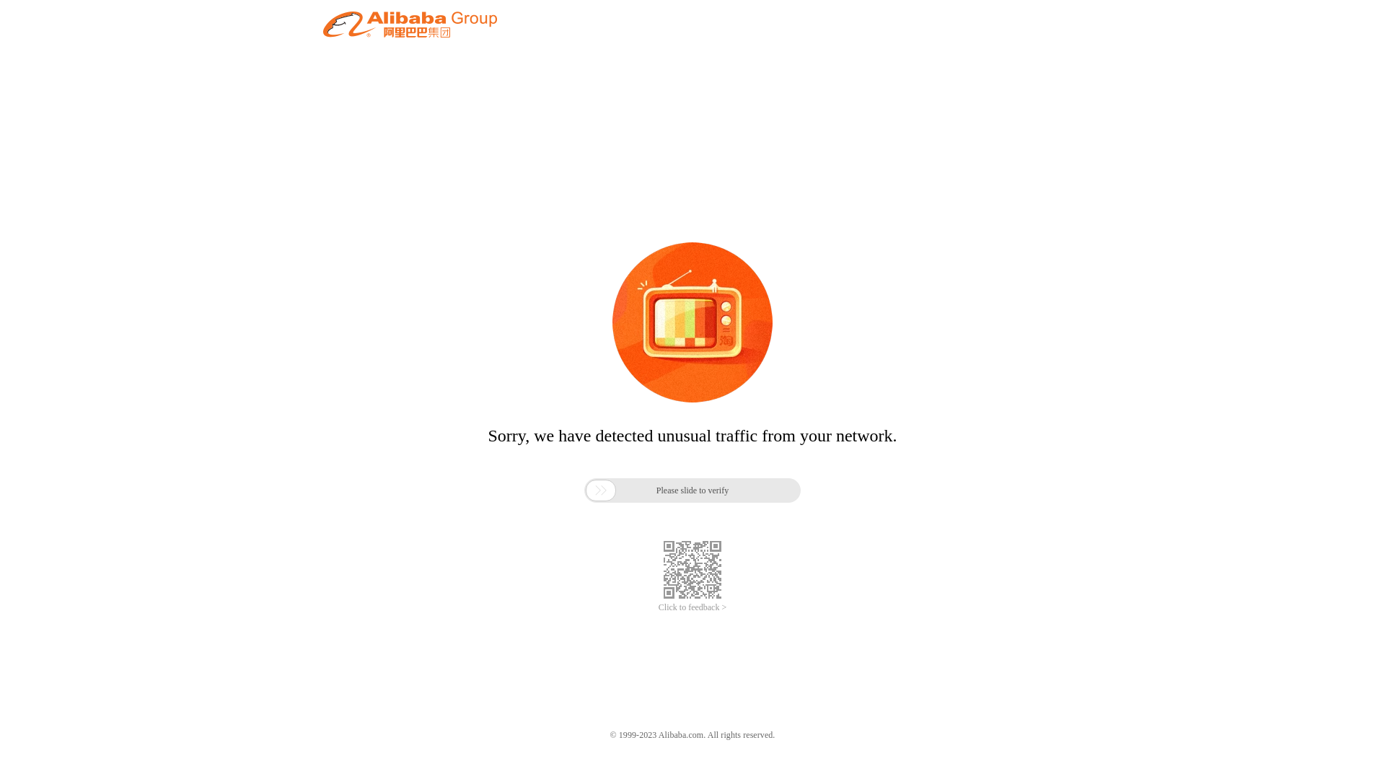 The image size is (1385, 779). Describe the element at coordinates (692, 607) in the screenshot. I see `Click to feedback >` at that location.